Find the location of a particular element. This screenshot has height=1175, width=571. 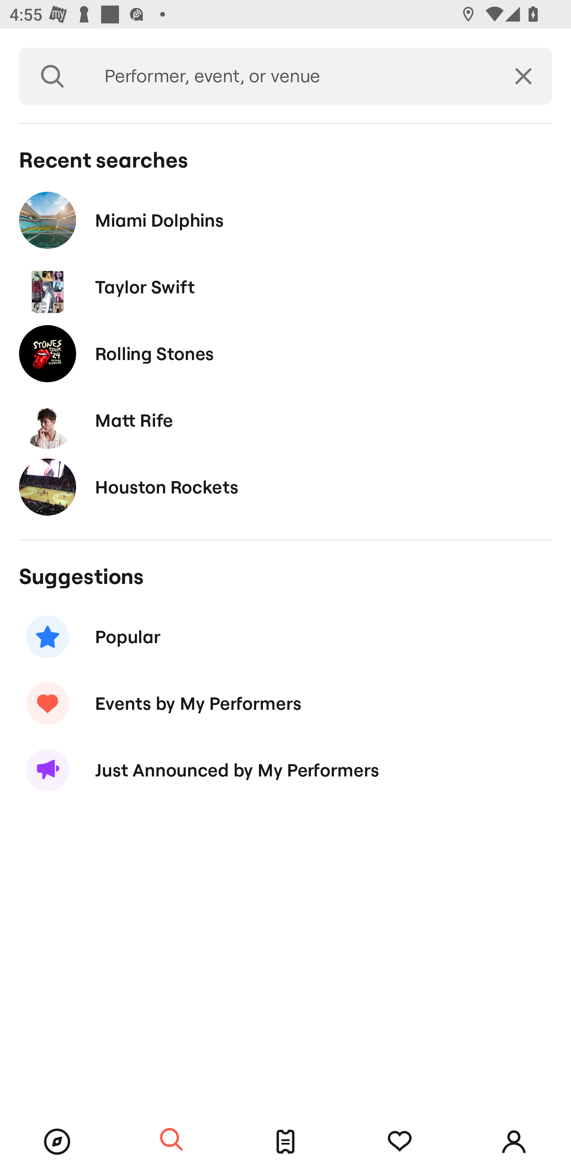

Matt Rife is located at coordinates (285, 420).